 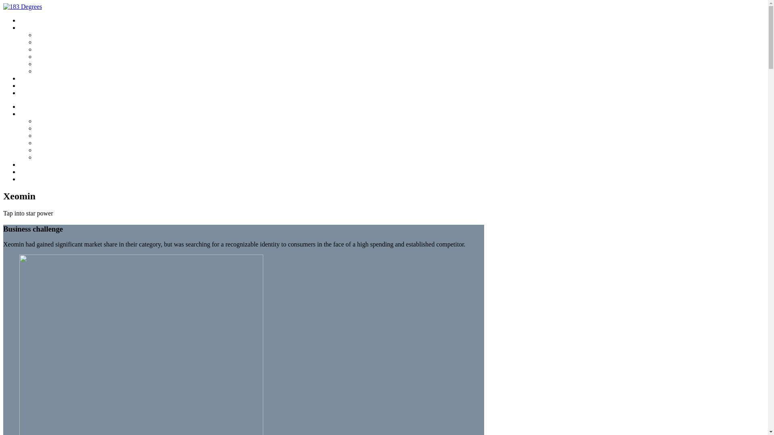 I want to click on Thermage FLX, so click(x=54, y=35).